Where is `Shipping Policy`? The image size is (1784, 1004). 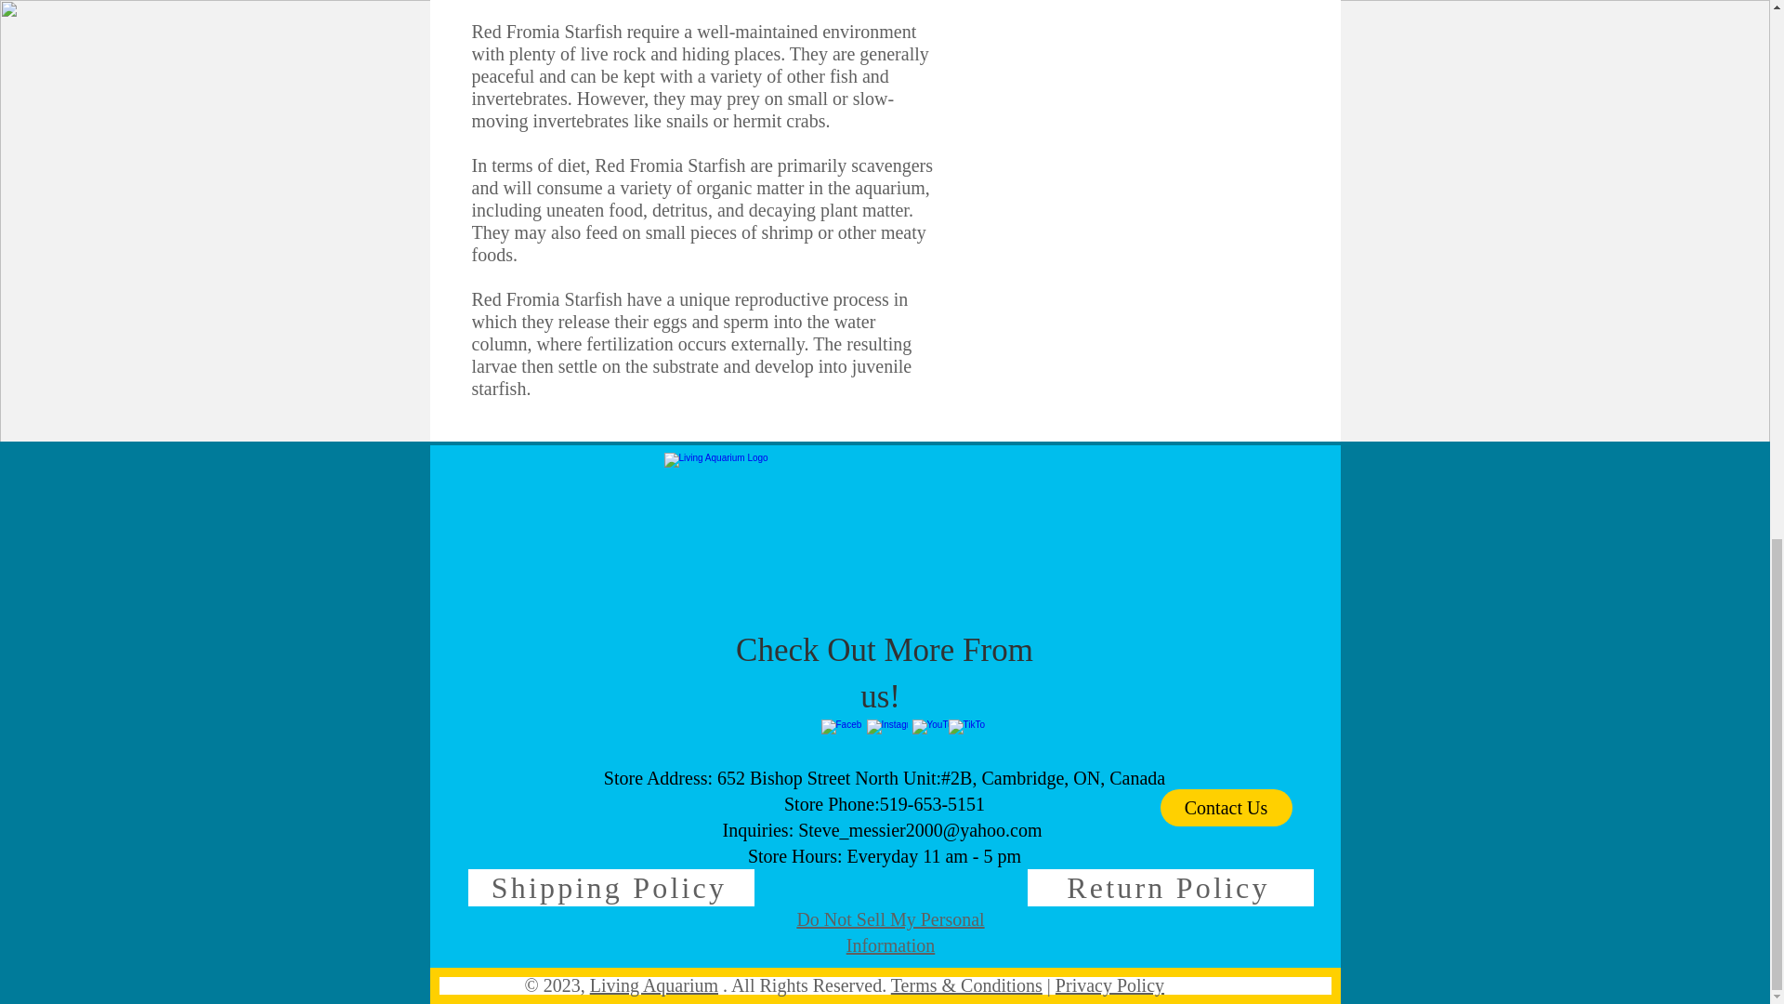 Shipping Policy is located at coordinates (611, 888).